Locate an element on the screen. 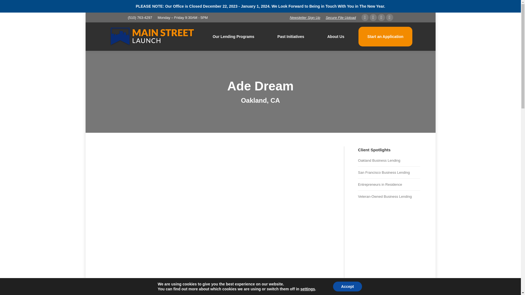 The width and height of the screenshot is (525, 295). Past Initiatives is located at coordinates (290, 37).